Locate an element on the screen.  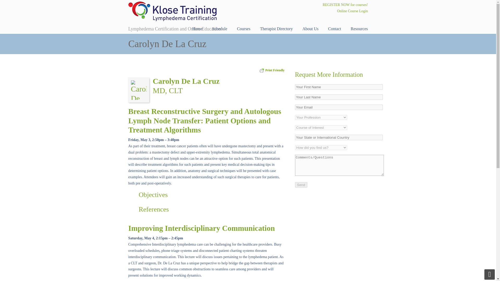
About Us is located at coordinates (310, 29).